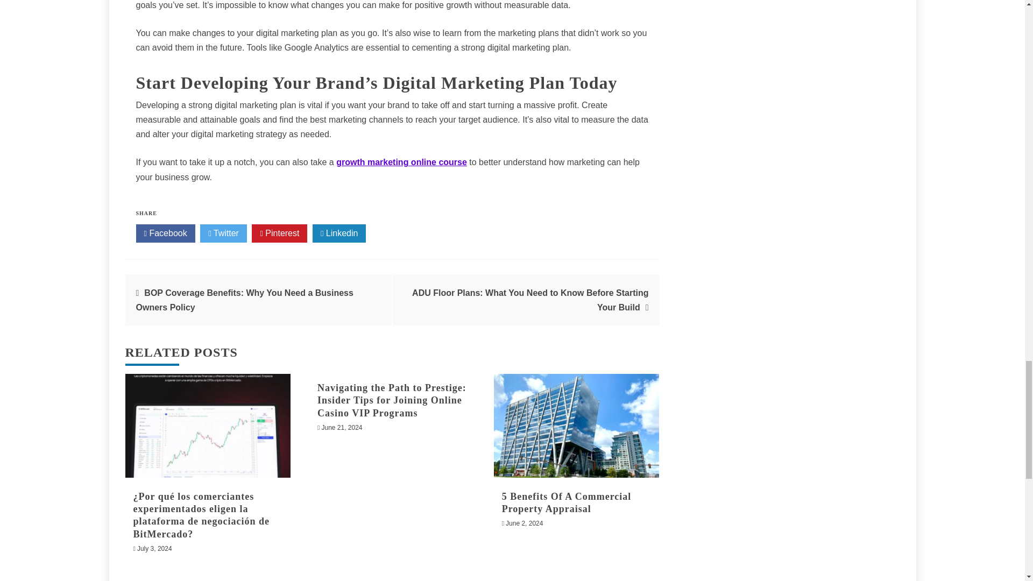 The height and width of the screenshot is (581, 1033). I want to click on June 21, 2024, so click(342, 428).